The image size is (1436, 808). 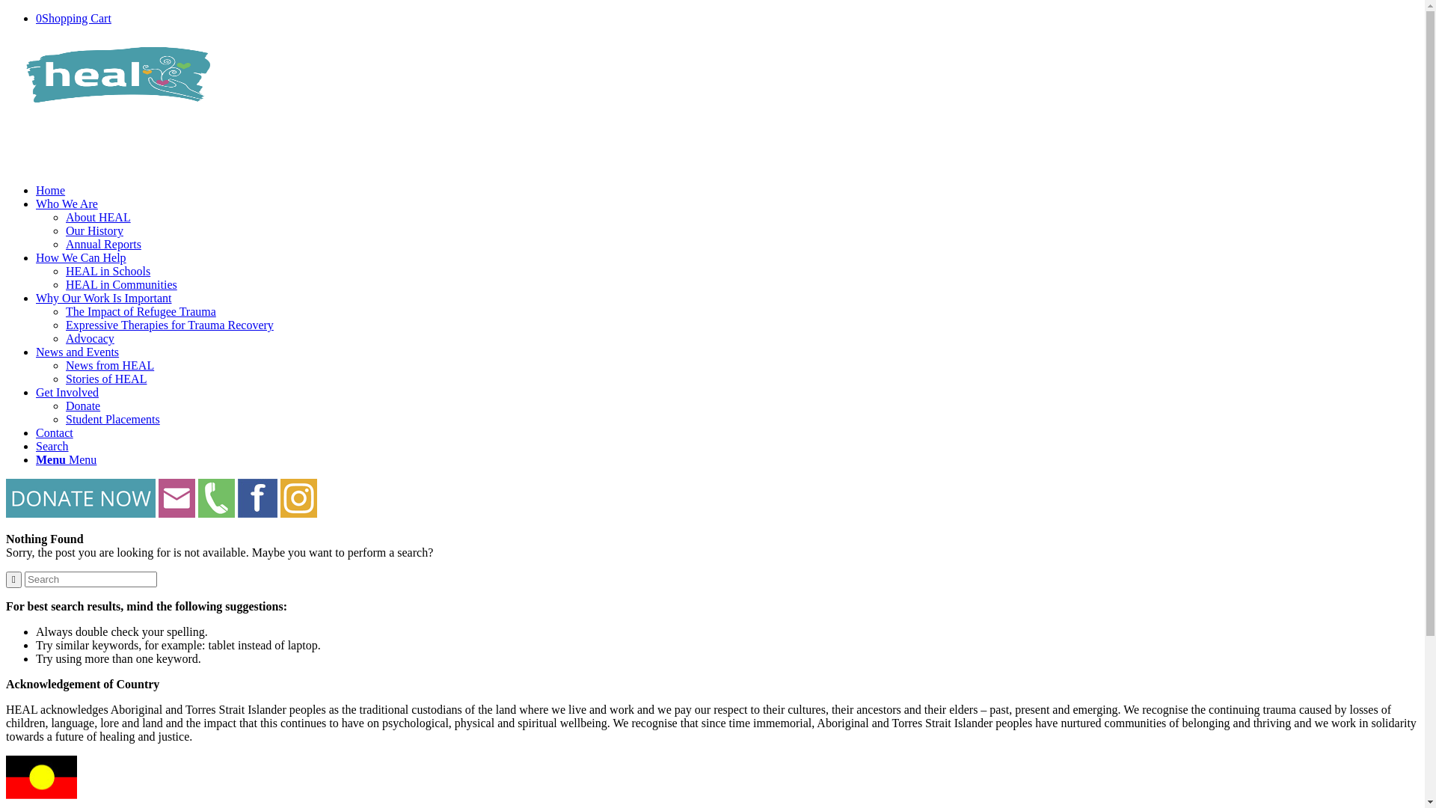 What do you see at coordinates (67, 392) in the screenshot?
I see `Get Involved` at bounding box center [67, 392].